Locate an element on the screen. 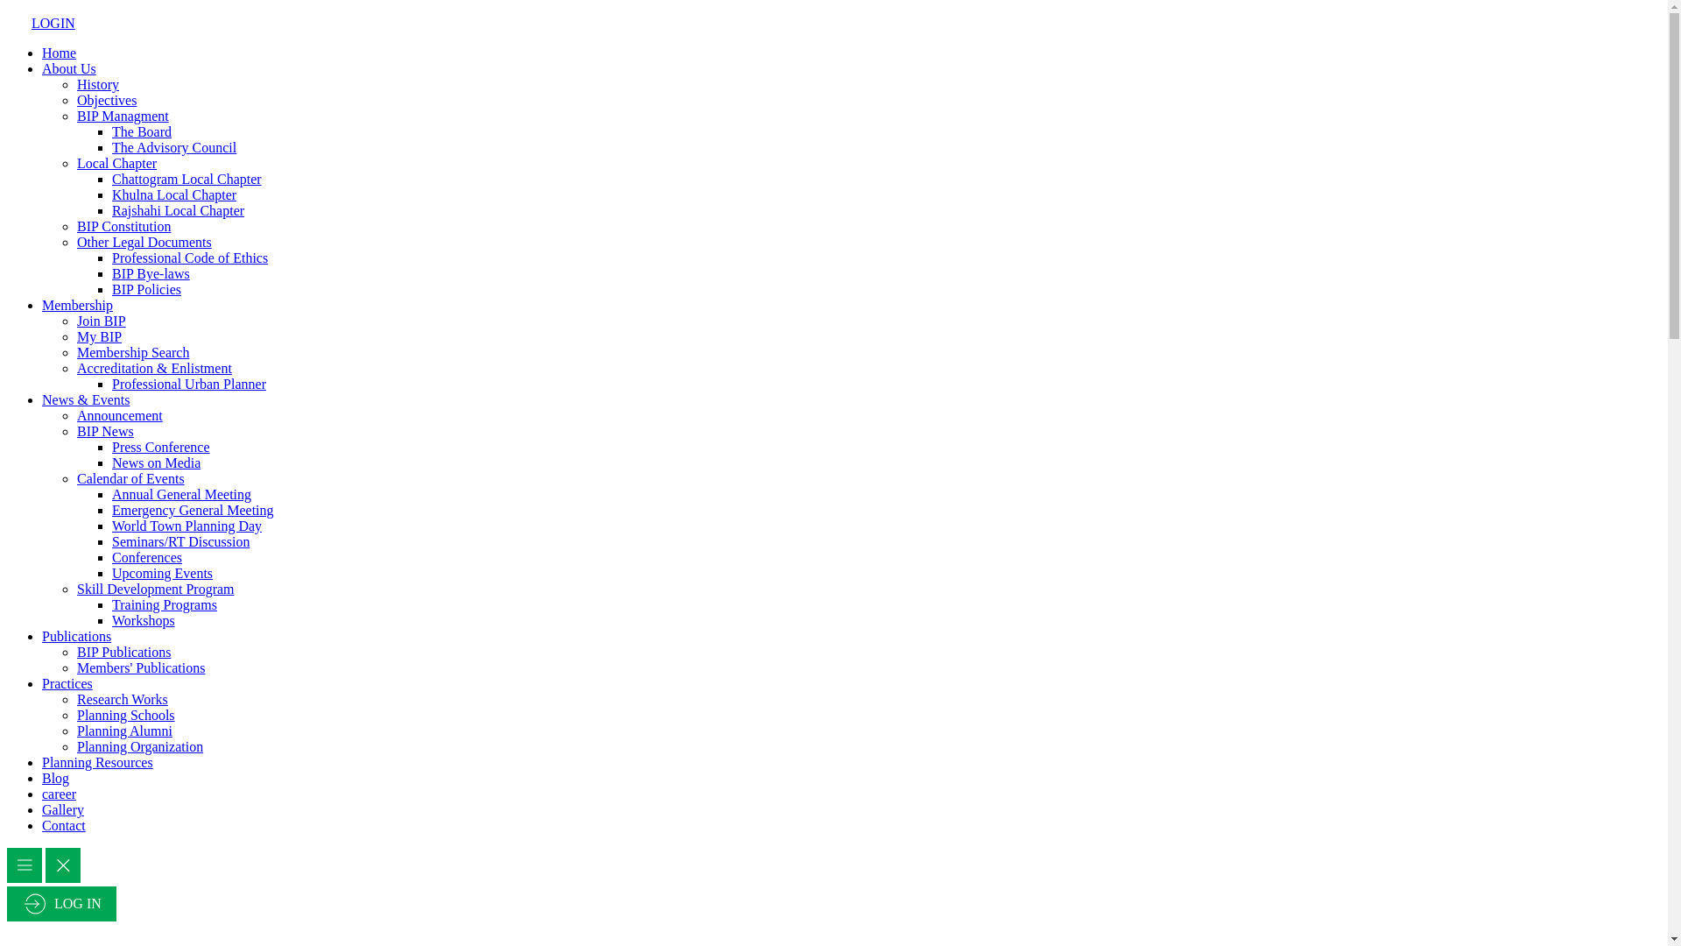 Image resolution: width=1681 pixels, height=946 pixels. Publications is located at coordinates (77, 636).